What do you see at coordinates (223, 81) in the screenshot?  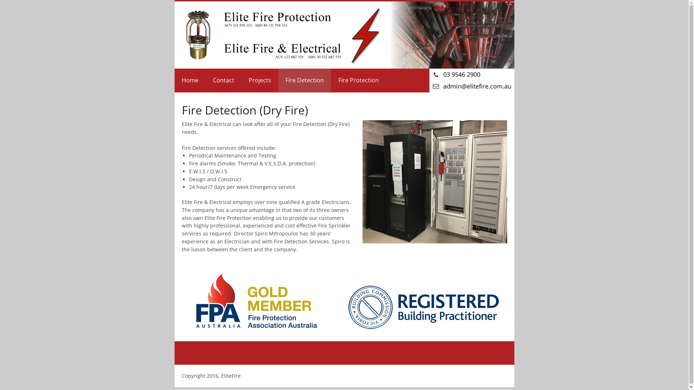 I see `Contact` at bounding box center [223, 81].